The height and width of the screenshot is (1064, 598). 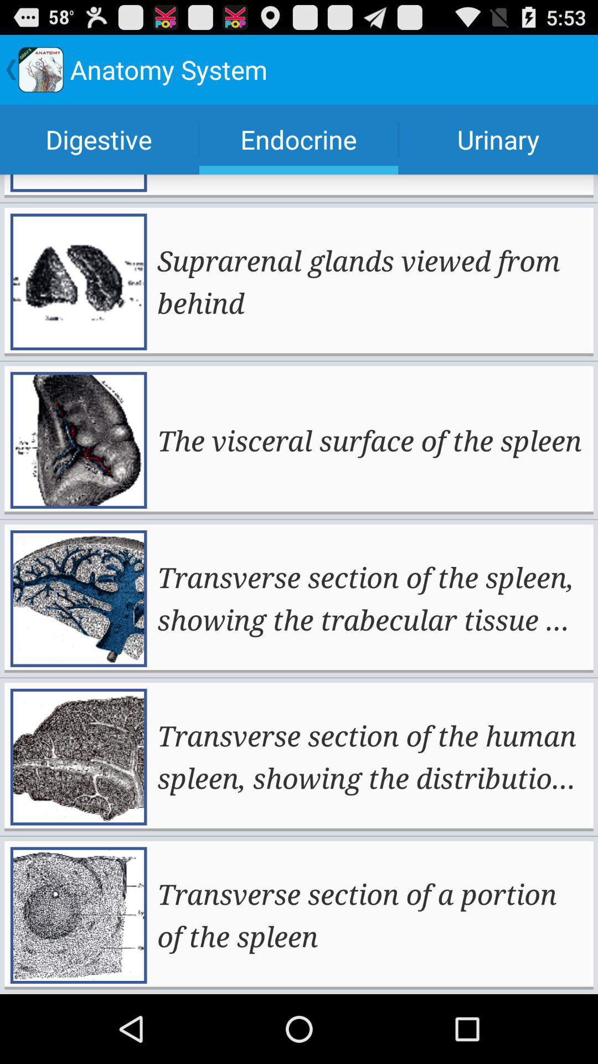 I want to click on click the icon below the digestive app, so click(x=371, y=282).